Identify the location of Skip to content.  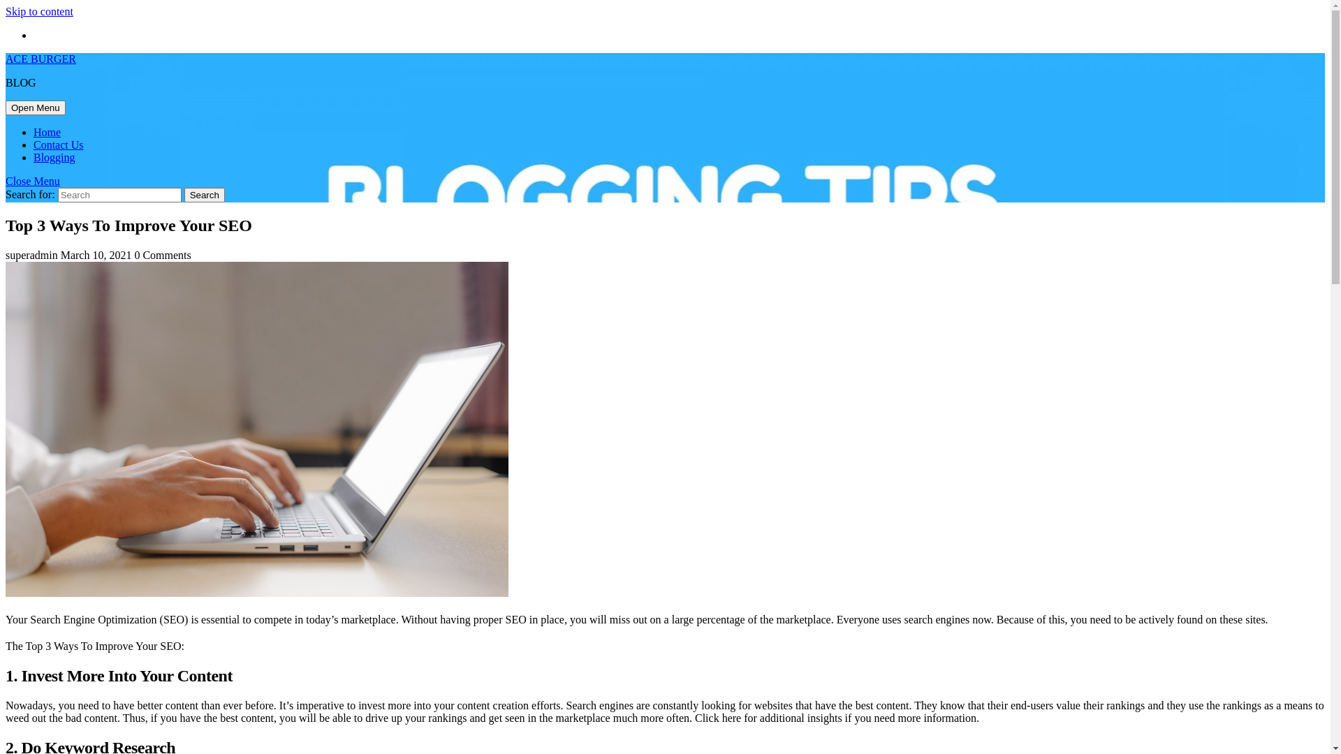
(39, 11).